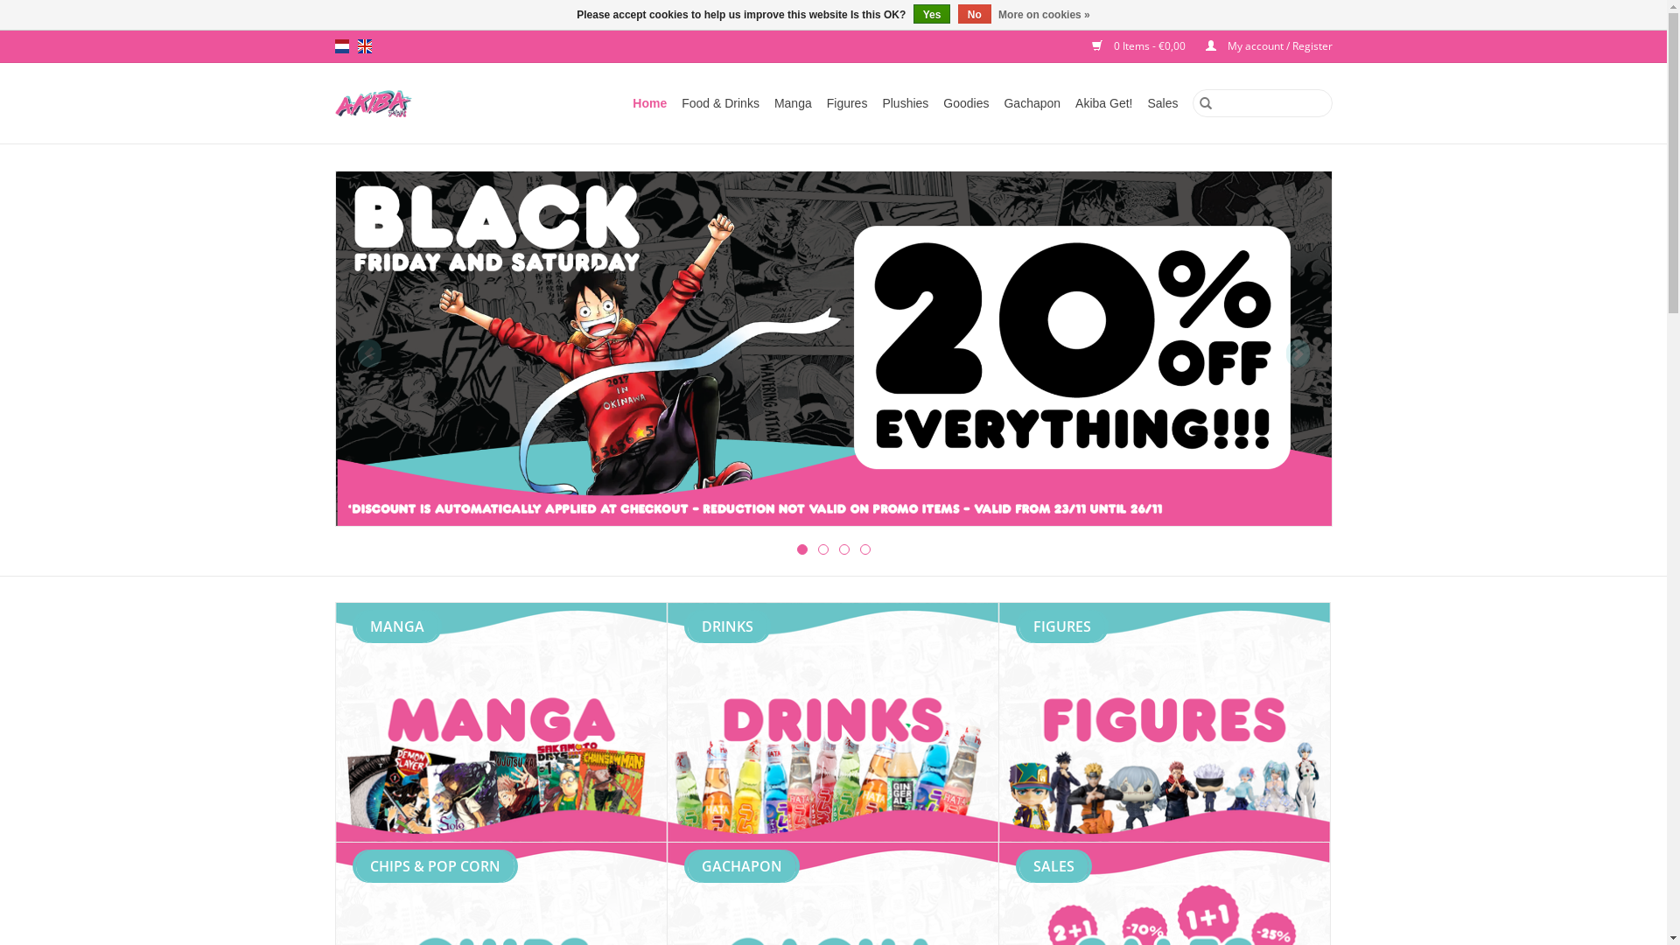 This screenshot has height=945, width=1680. I want to click on 1, so click(801, 549).